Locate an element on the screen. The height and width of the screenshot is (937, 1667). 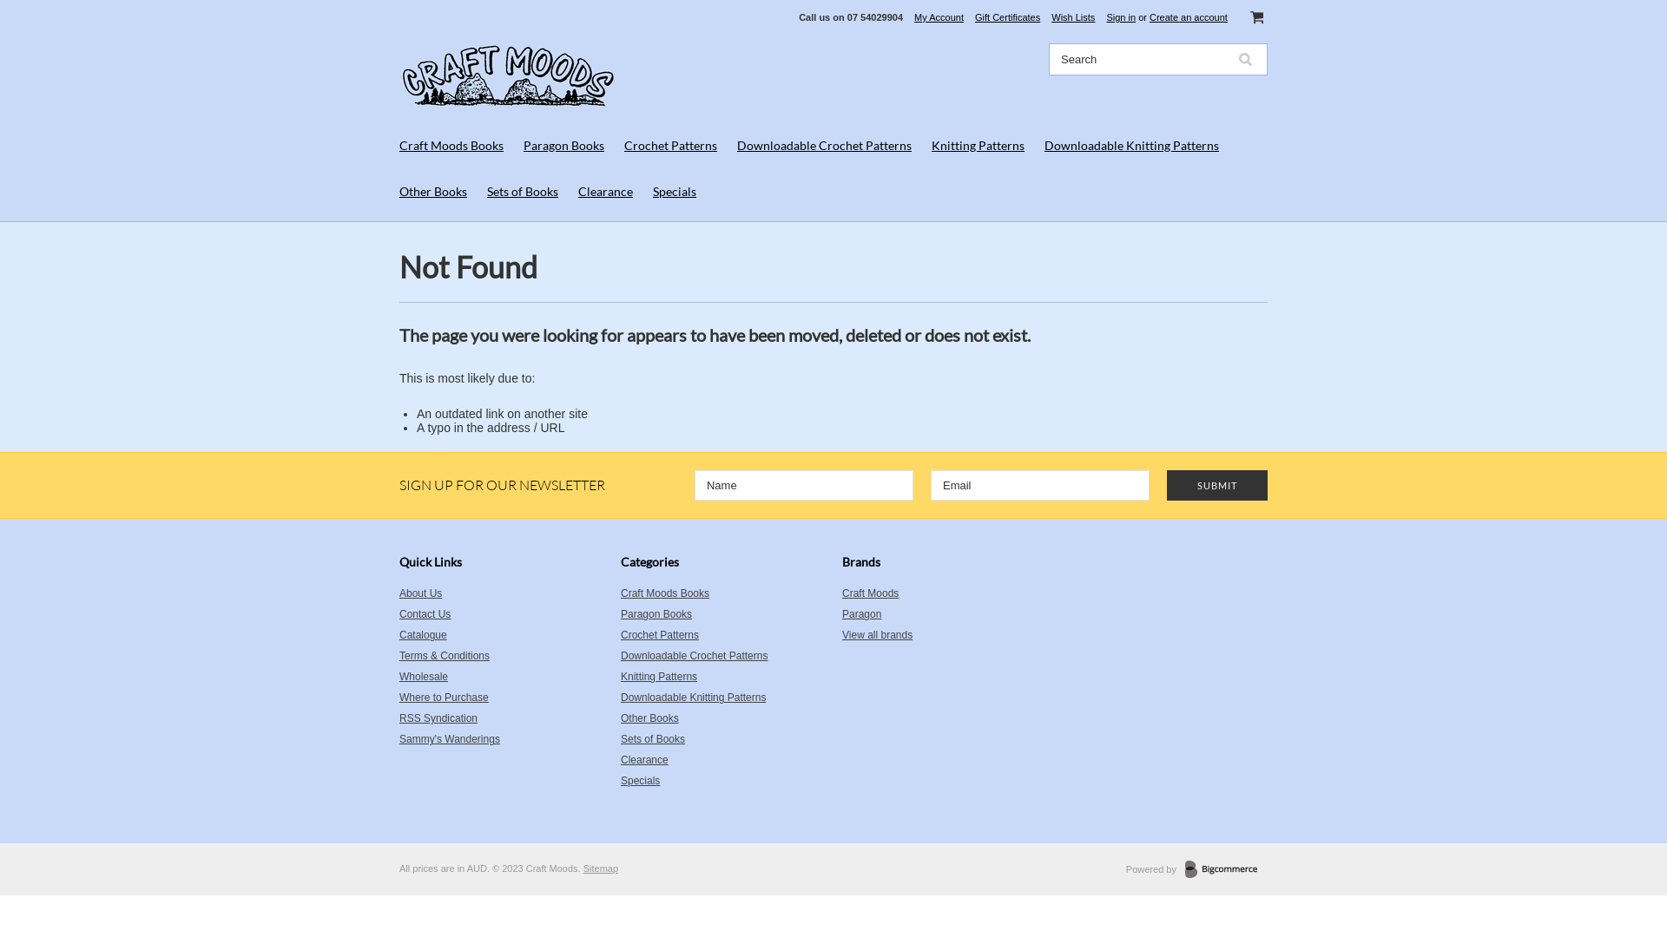
Downloadable Crochet Patterns is located at coordinates (825, 146).